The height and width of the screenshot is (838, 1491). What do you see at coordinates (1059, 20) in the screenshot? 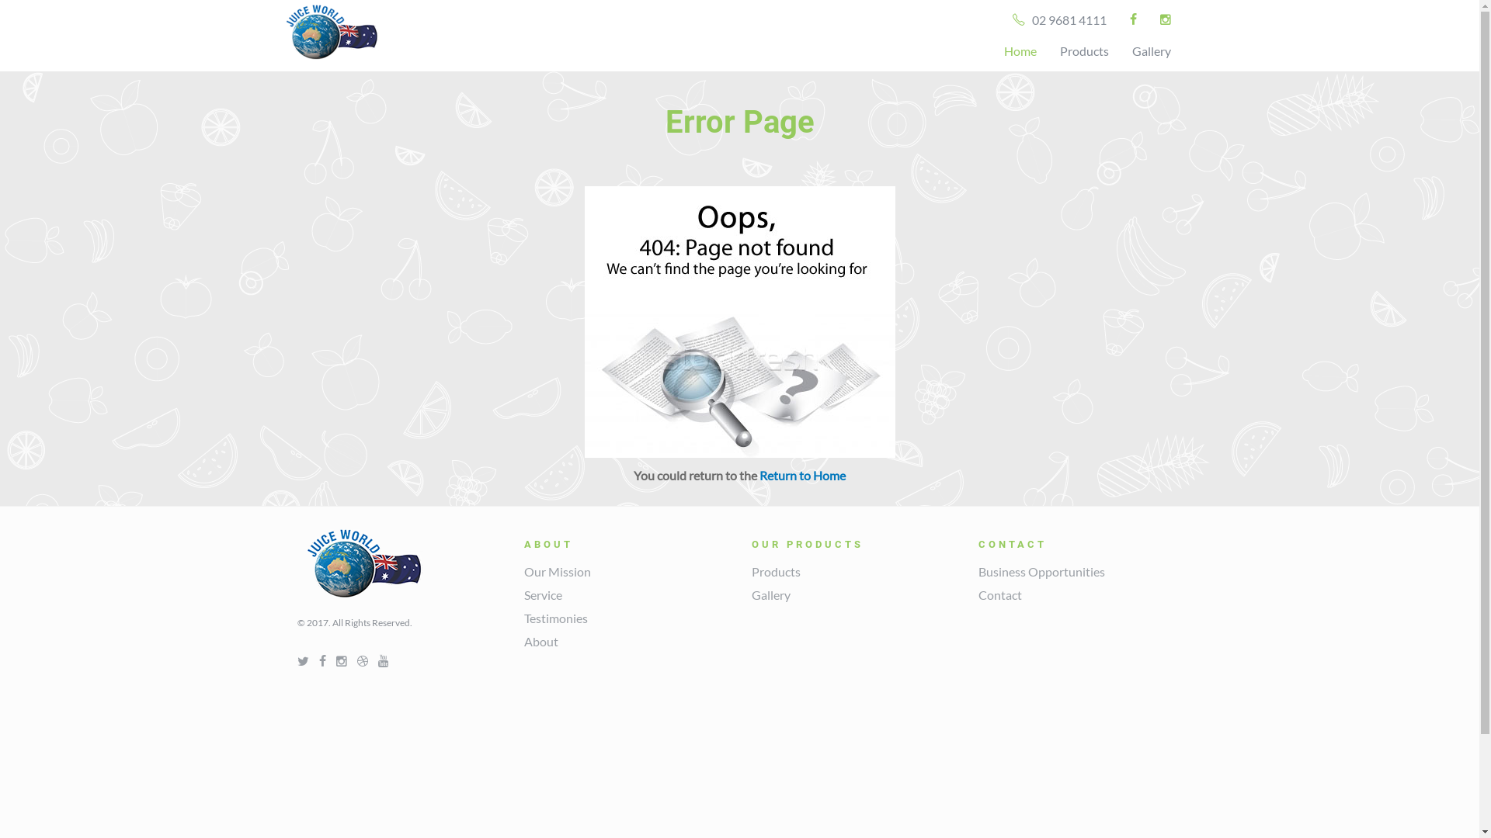
I see `  02 9681 4111` at bounding box center [1059, 20].